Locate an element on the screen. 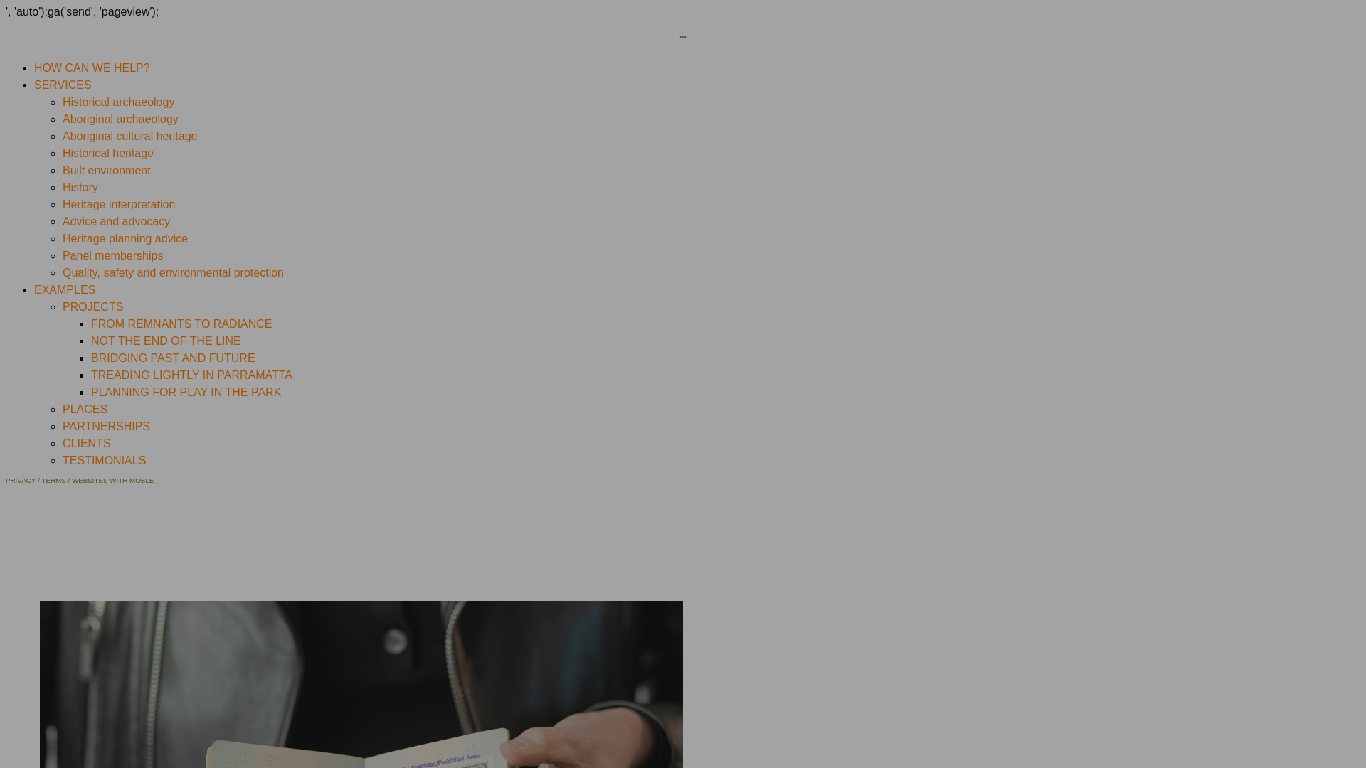 The width and height of the screenshot is (1366, 768). History is located at coordinates (80, 188).